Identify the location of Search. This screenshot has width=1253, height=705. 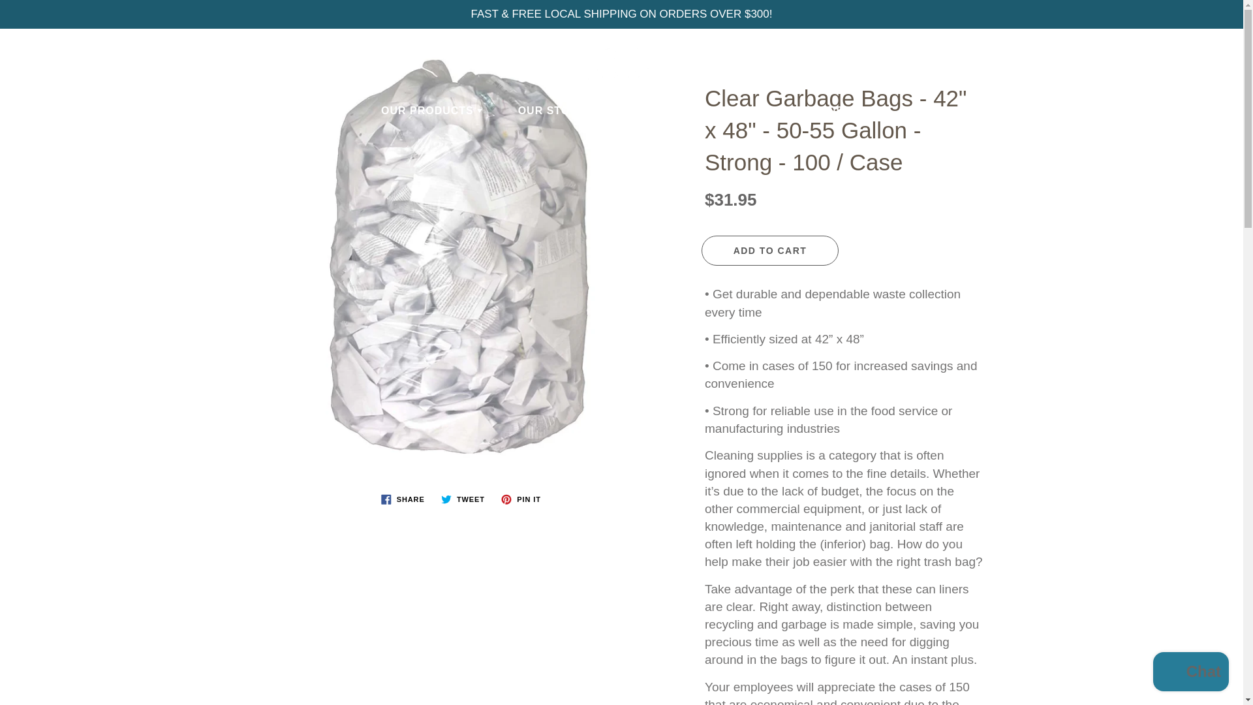
(24, 51).